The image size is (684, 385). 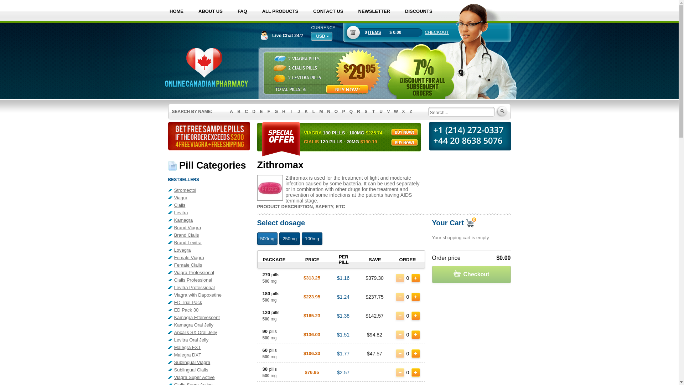 What do you see at coordinates (373, 32) in the screenshot?
I see `0ITEMS` at bounding box center [373, 32].